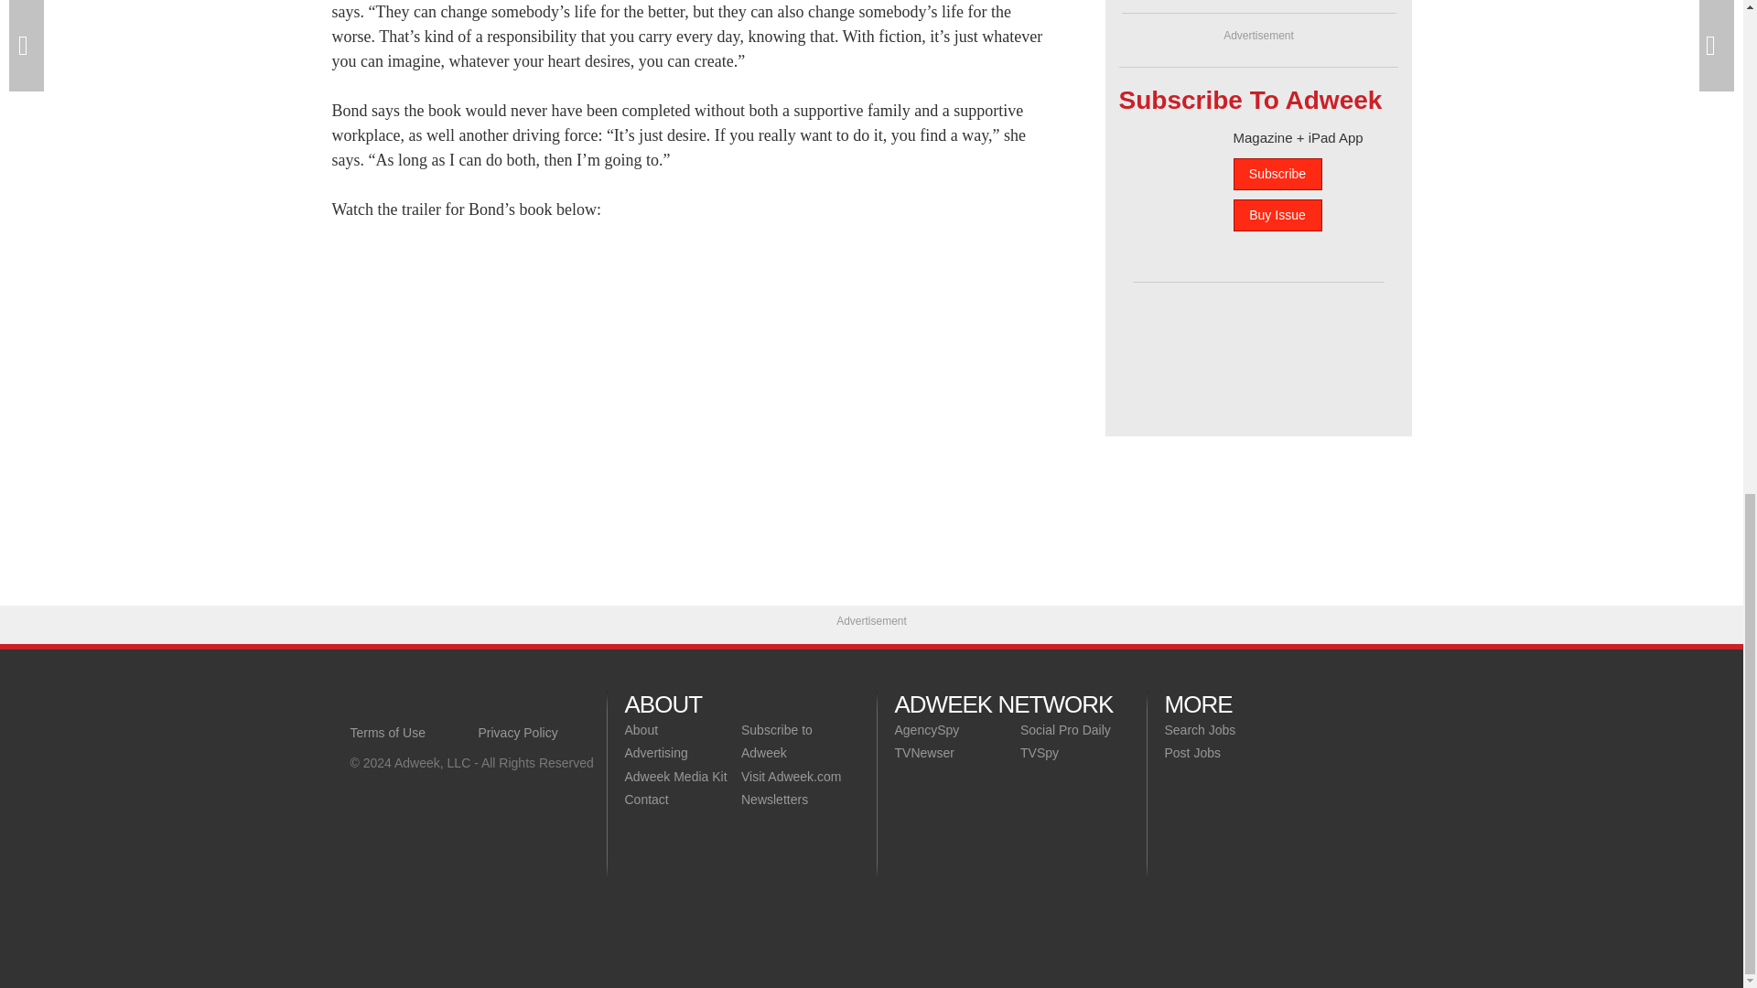  What do you see at coordinates (478, 704) in the screenshot?
I see `Covering local television news` at bounding box center [478, 704].